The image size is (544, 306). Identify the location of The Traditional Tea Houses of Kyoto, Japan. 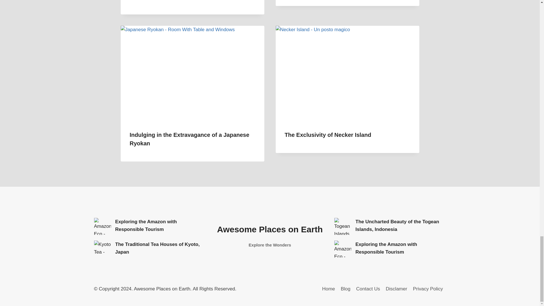
(103, 249).